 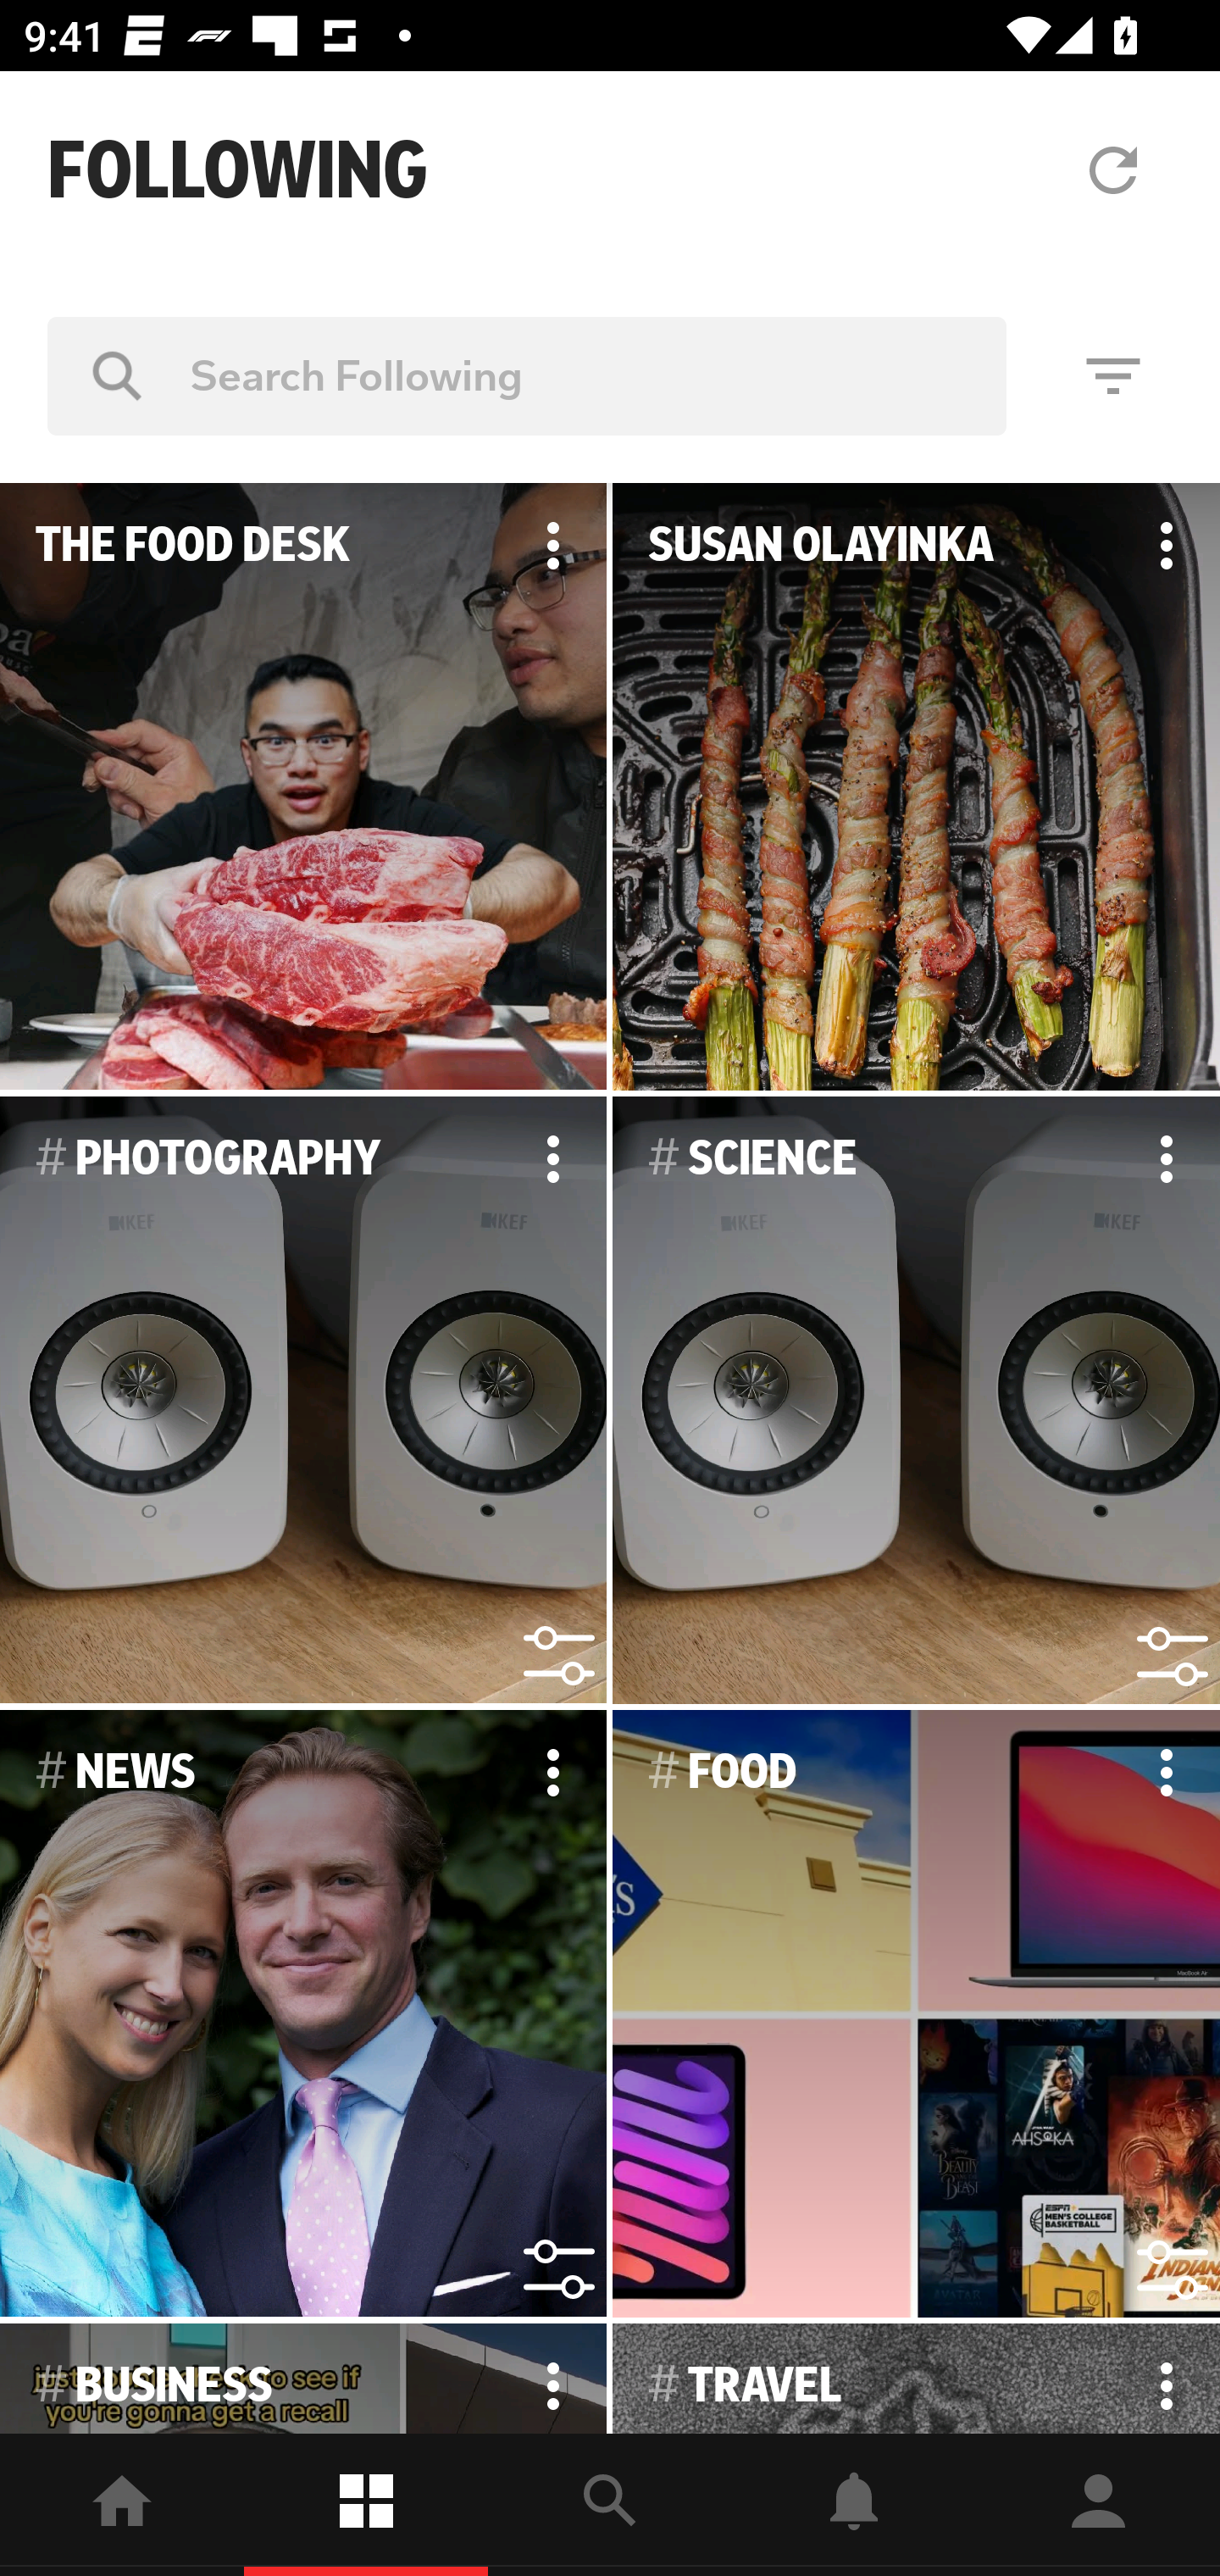 I want to click on THE FOOD DESK Options, so click(x=303, y=786).